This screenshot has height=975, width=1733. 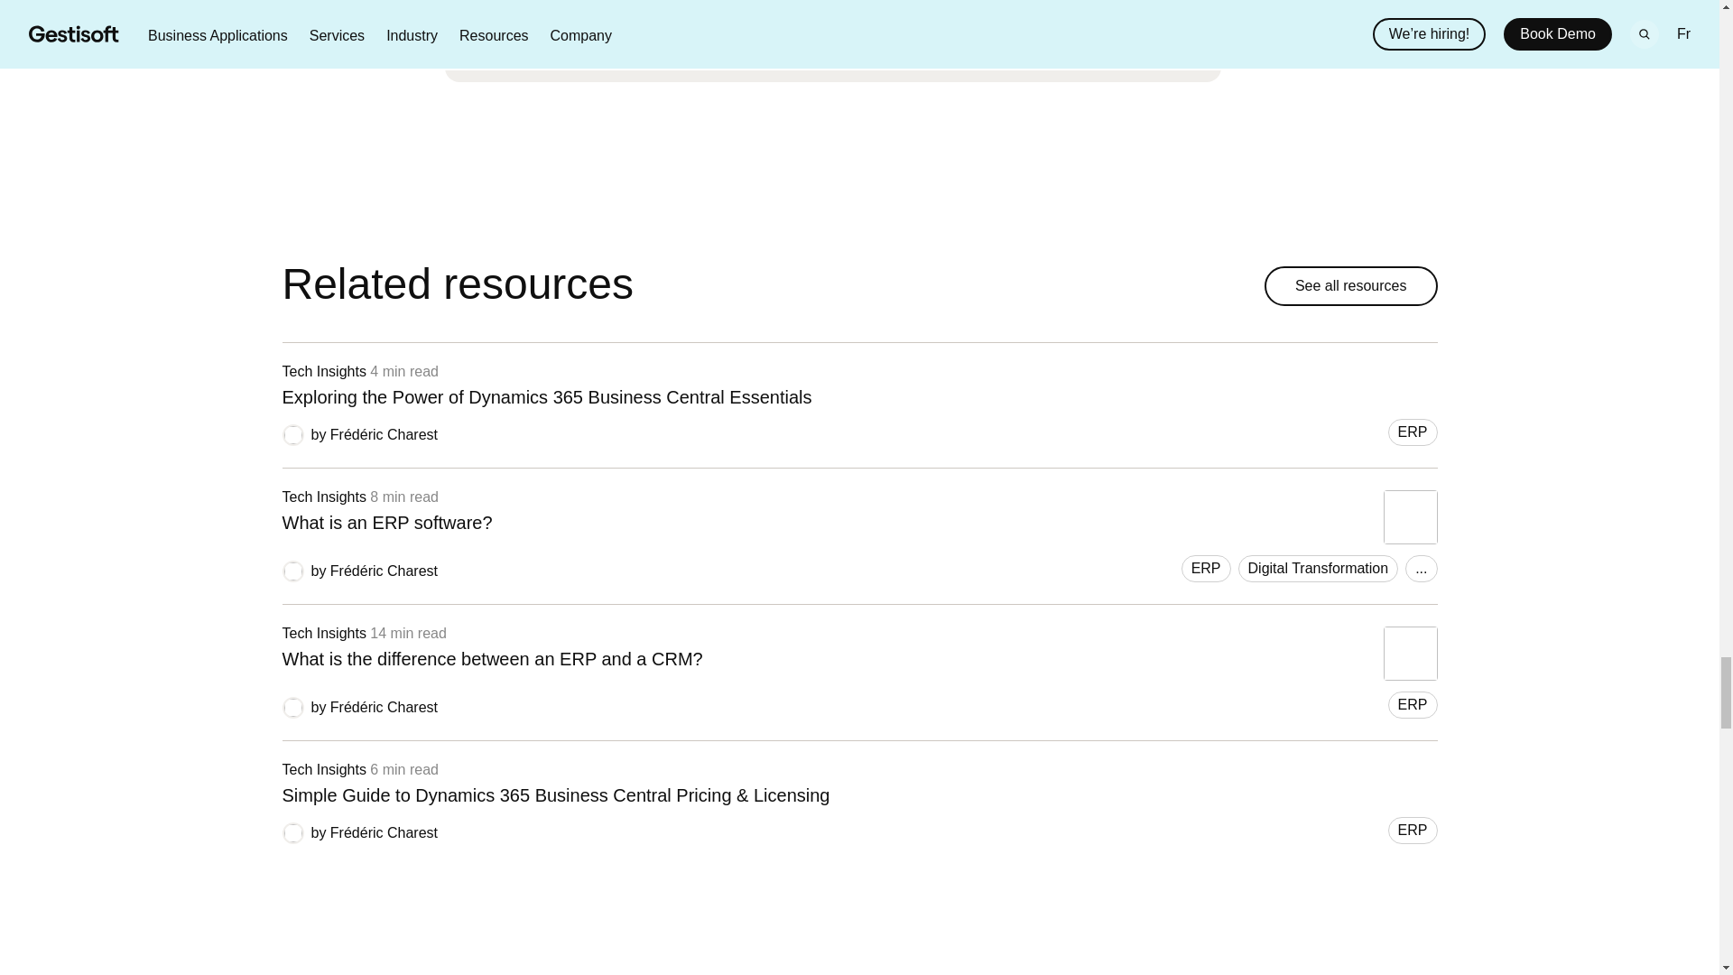 What do you see at coordinates (1413, 704) in the screenshot?
I see `ERP` at bounding box center [1413, 704].